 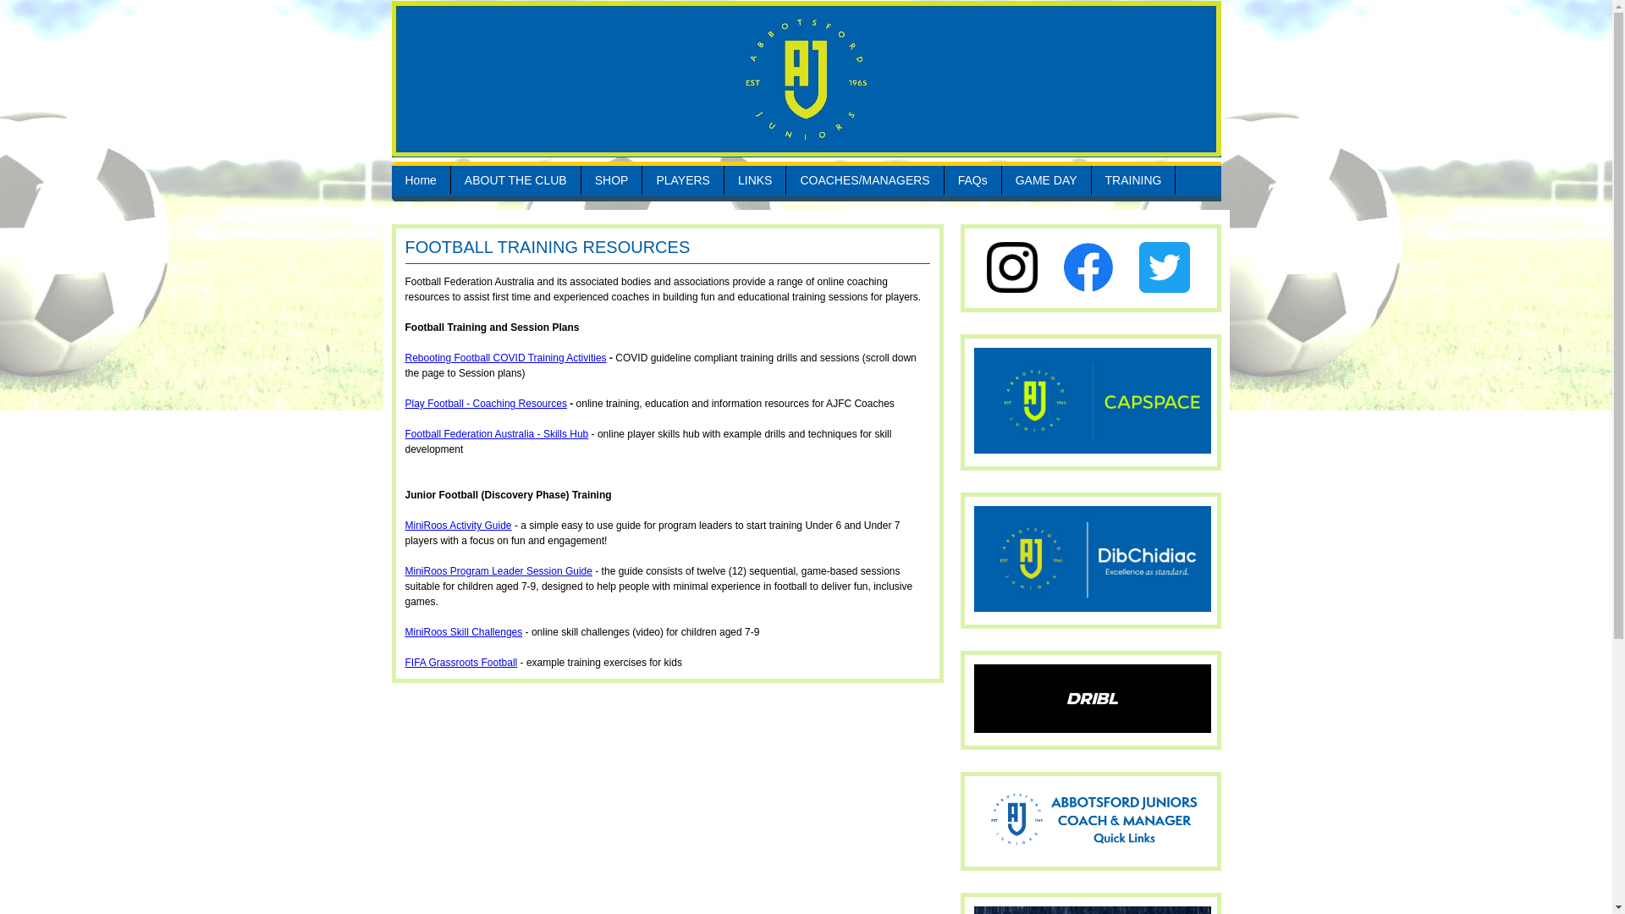 I want to click on MiniRoos Program Leader Session Guide, so click(x=498, y=571).